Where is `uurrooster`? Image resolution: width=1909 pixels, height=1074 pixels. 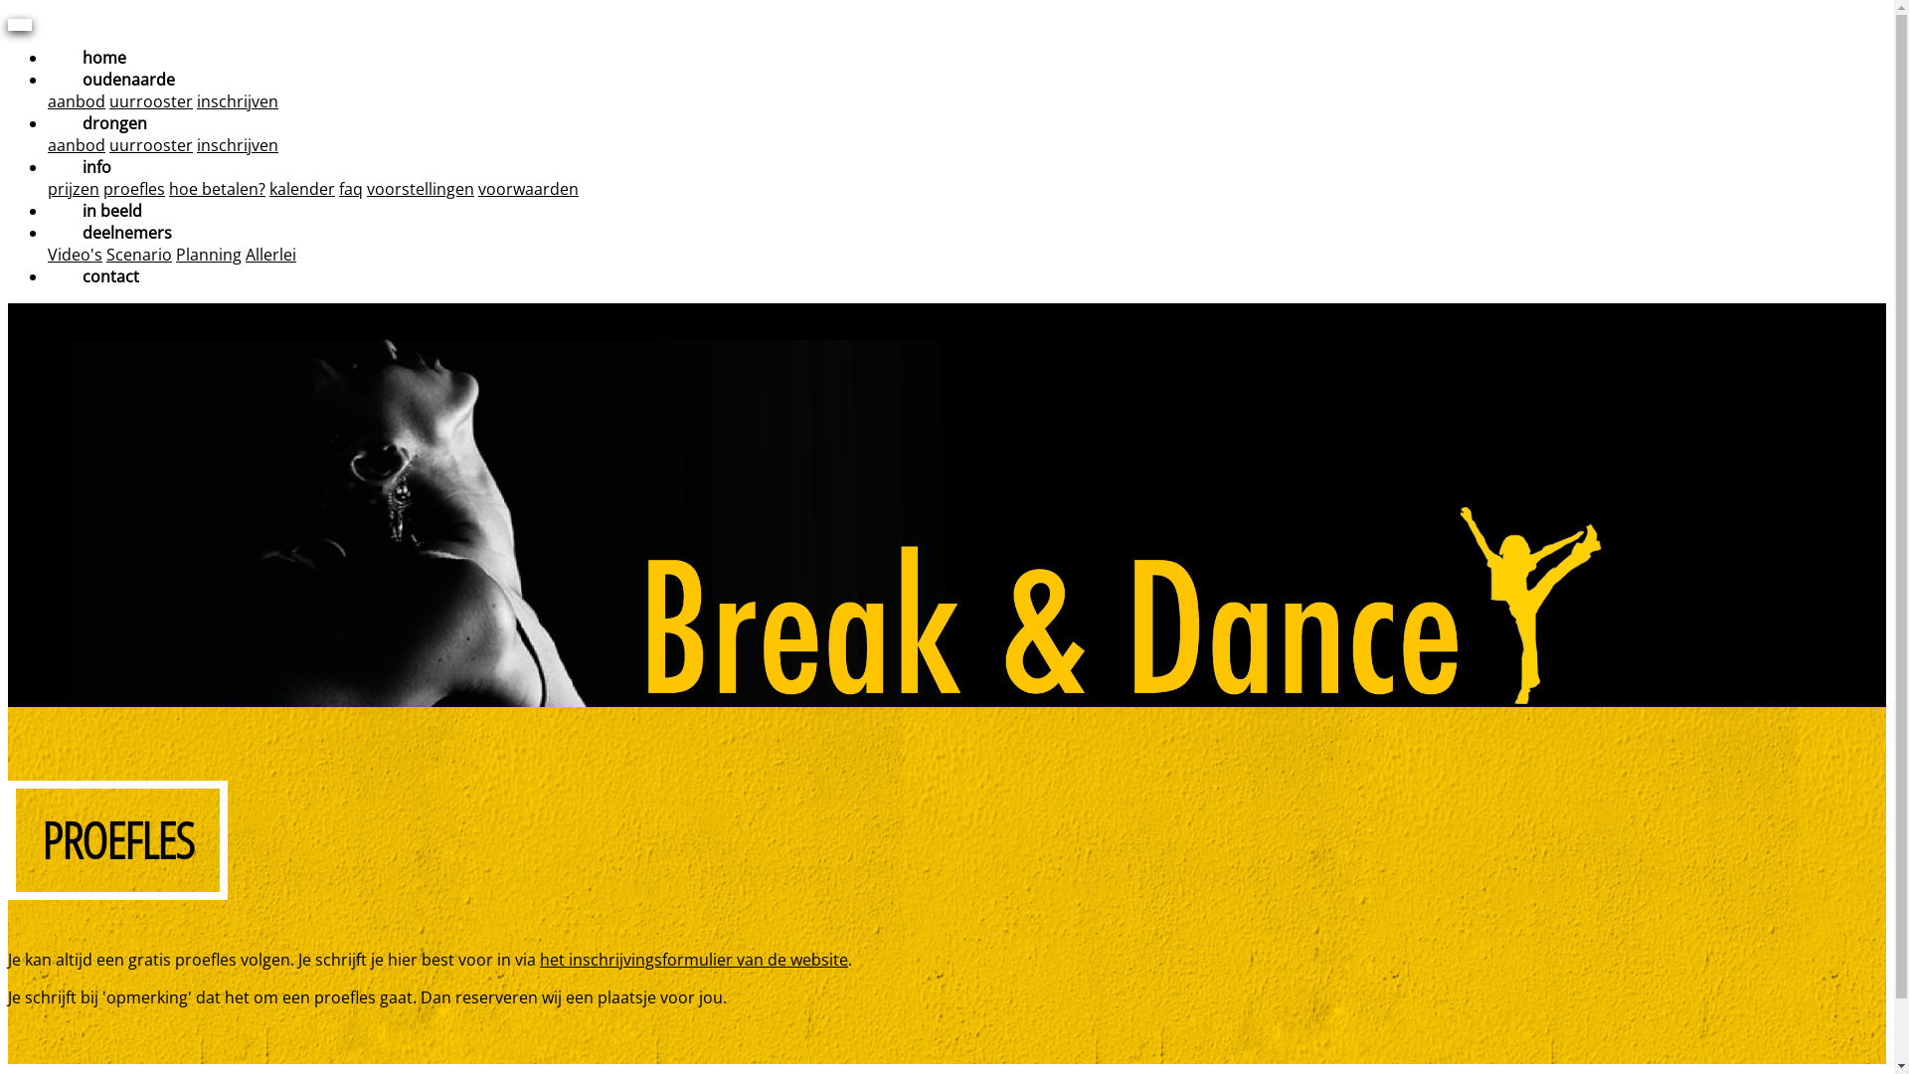 uurrooster is located at coordinates (151, 101).